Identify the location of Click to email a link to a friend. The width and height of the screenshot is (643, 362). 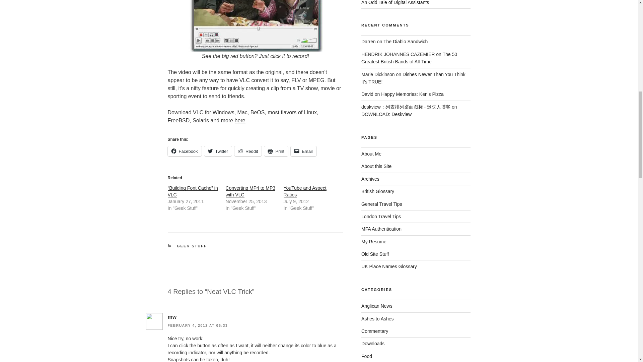
(303, 151).